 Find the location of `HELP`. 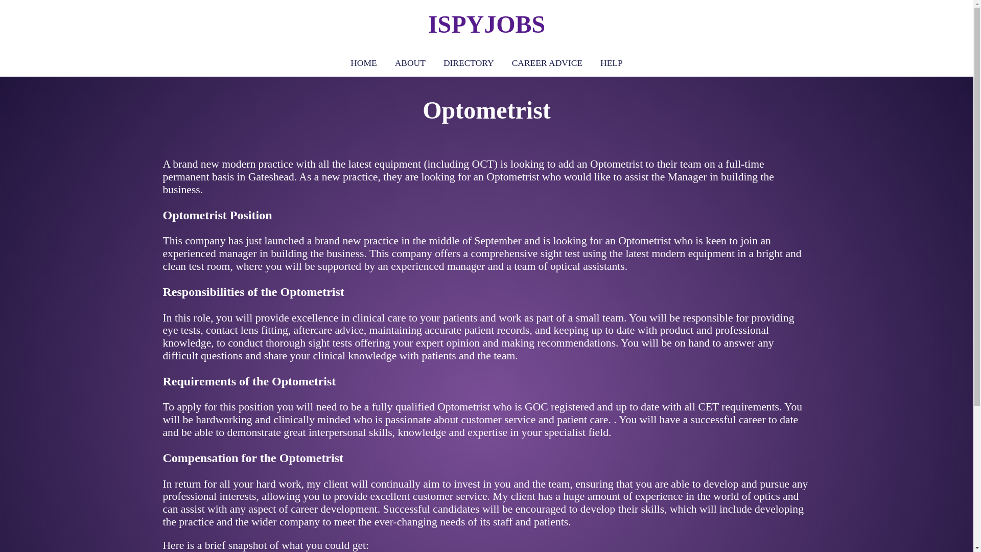

HELP is located at coordinates (611, 62).